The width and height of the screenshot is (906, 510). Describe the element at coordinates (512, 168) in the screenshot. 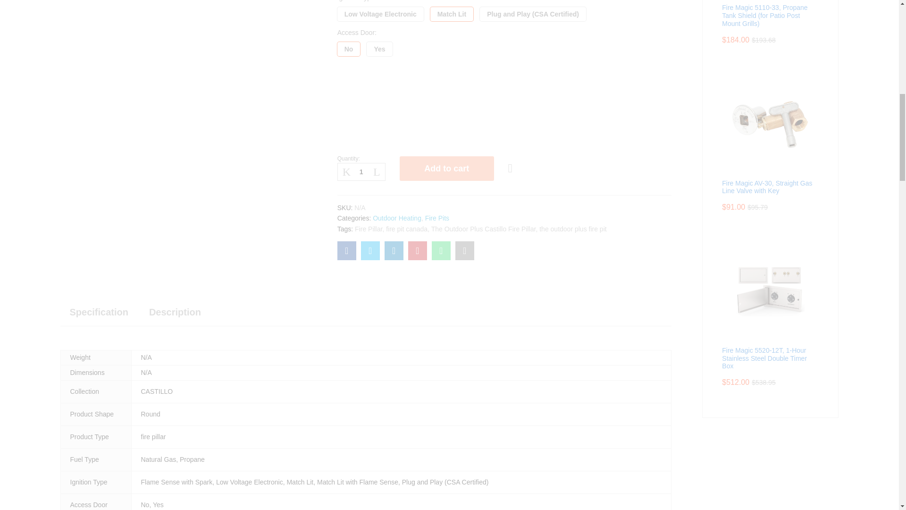

I see `Add to wishlist` at that location.